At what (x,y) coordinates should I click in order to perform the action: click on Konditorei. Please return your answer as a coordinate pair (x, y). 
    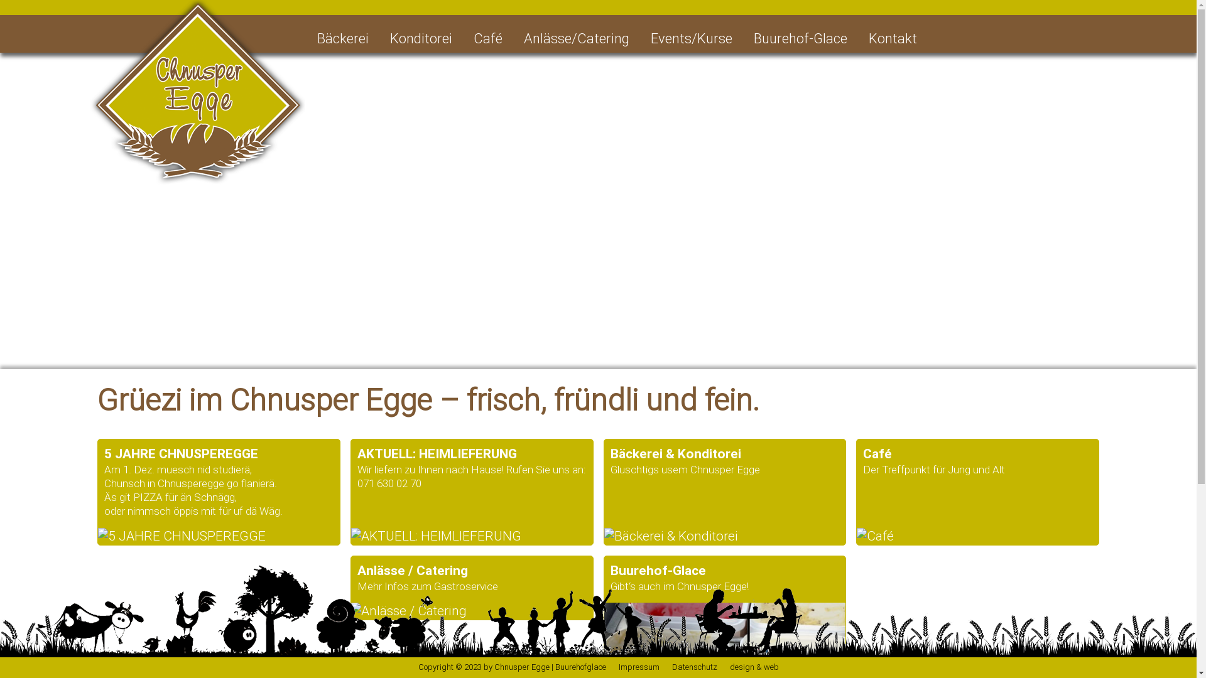
    Looking at the image, I should click on (421, 39).